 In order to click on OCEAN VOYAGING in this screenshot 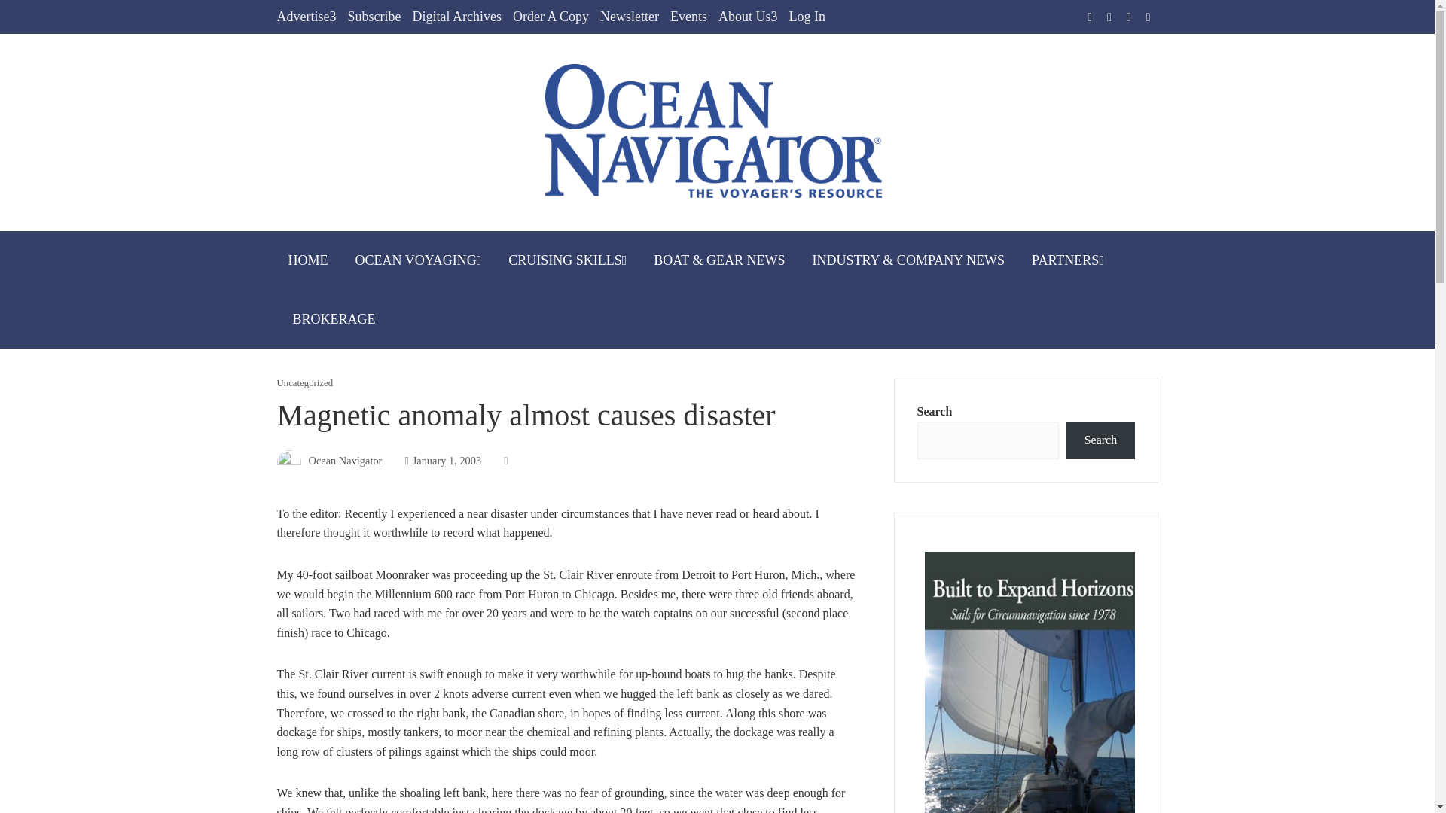, I will do `click(418, 260)`.